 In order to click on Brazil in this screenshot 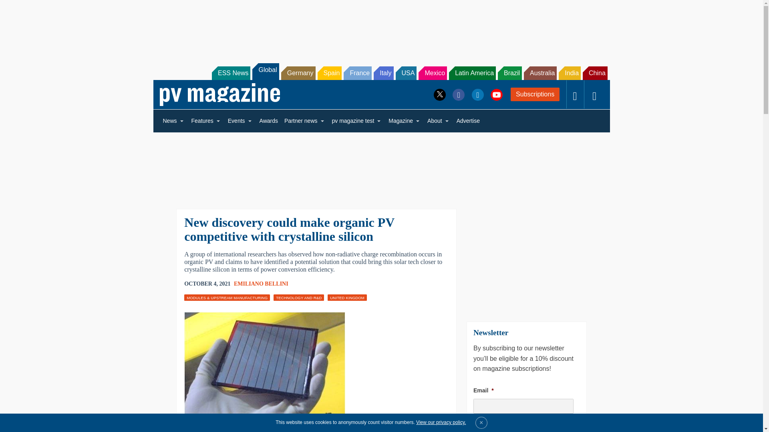, I will do `click(509, 73)`.